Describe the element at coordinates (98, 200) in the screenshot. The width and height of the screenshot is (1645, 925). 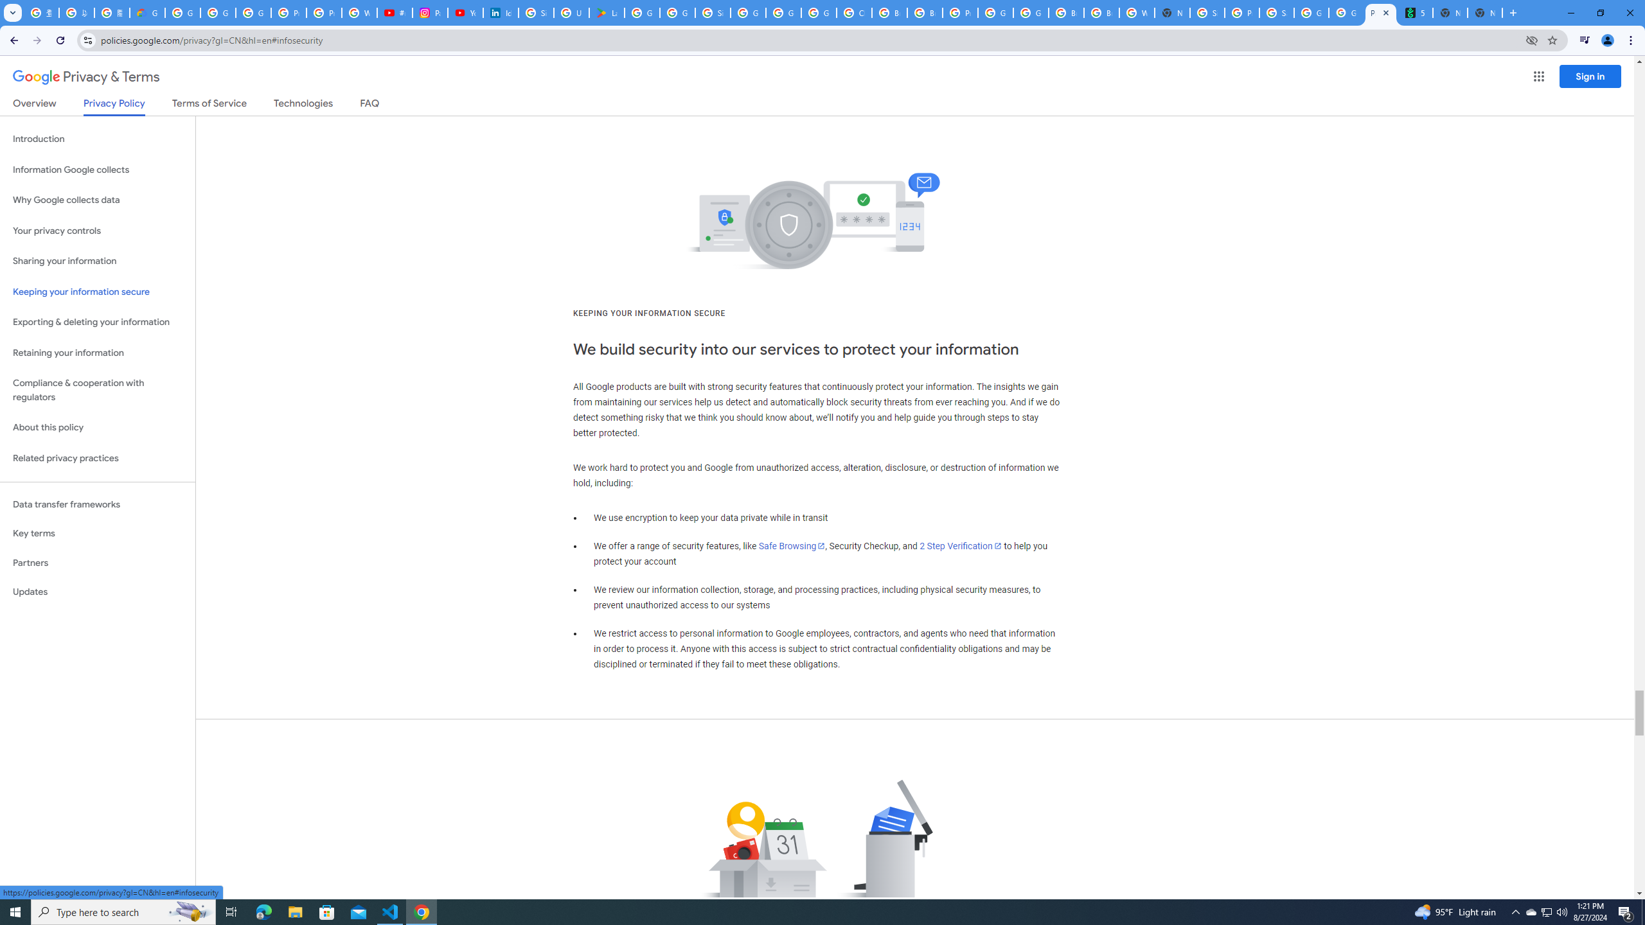
I see `Why Google collects data` at that location.